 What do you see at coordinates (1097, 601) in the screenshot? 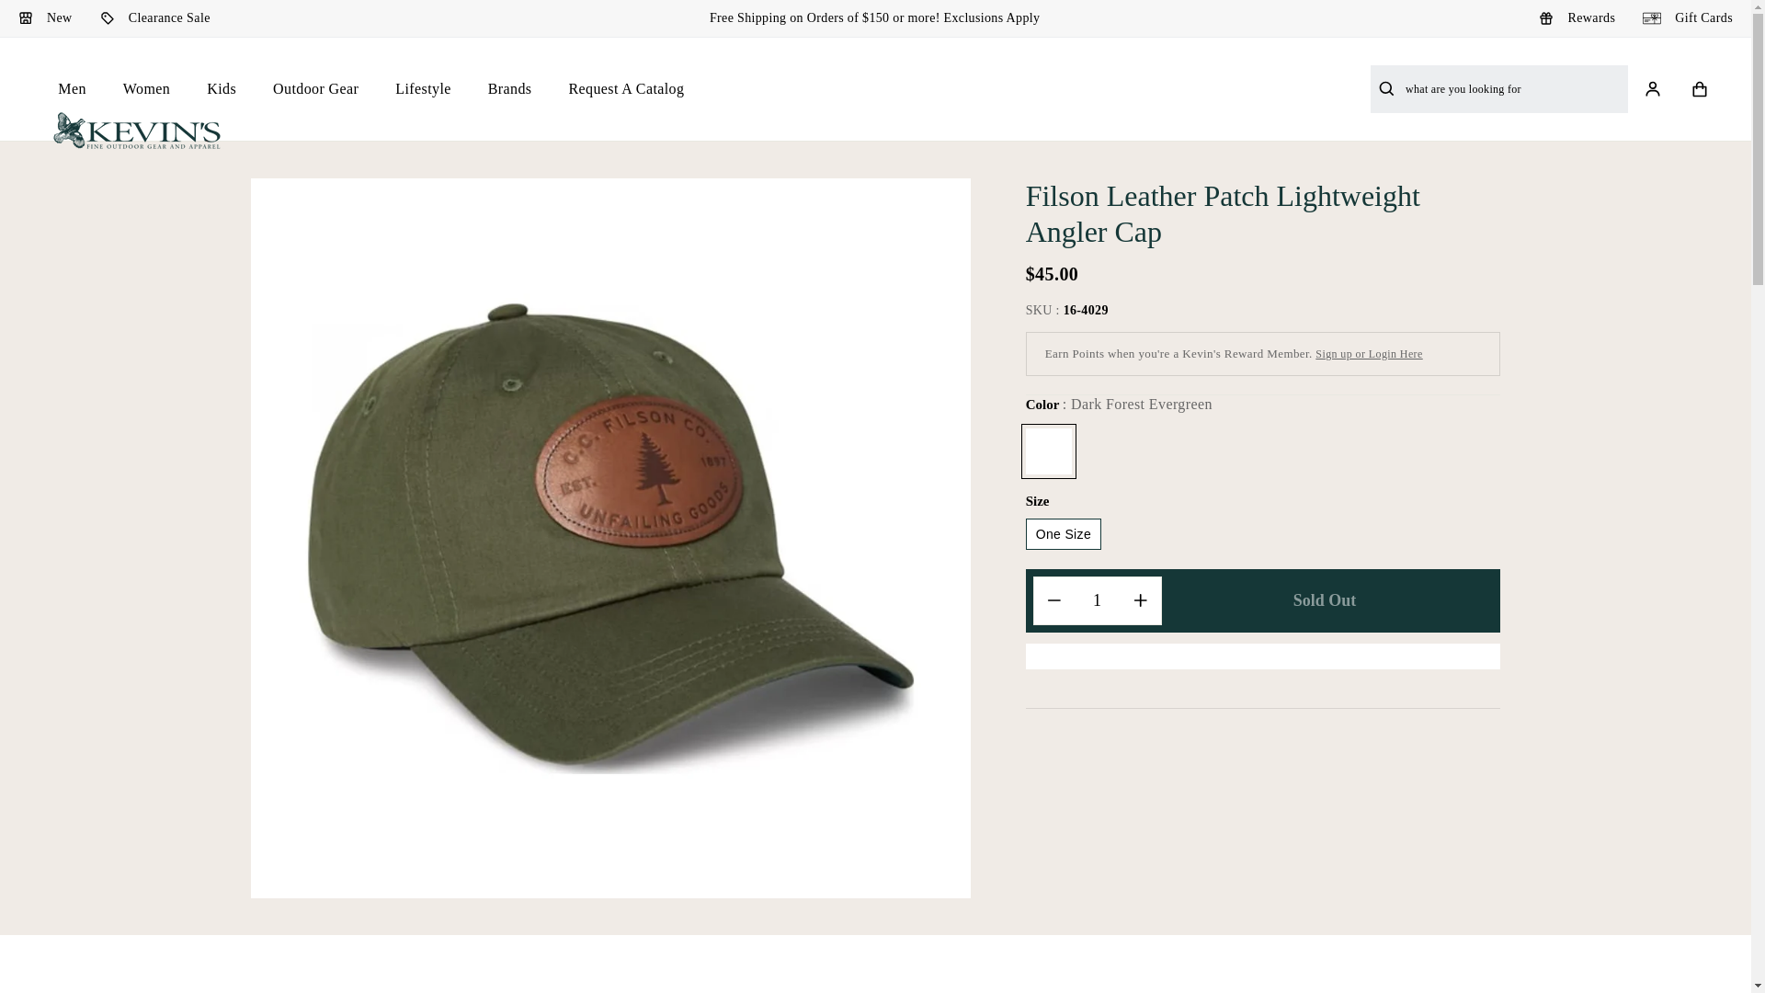
I see `1` at bounding box center [1097, 601].